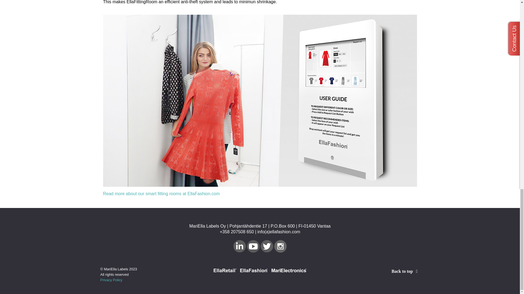  I want to click on Read more about our smart fitting rooms at EllaFashion.com, so click(162, 194).